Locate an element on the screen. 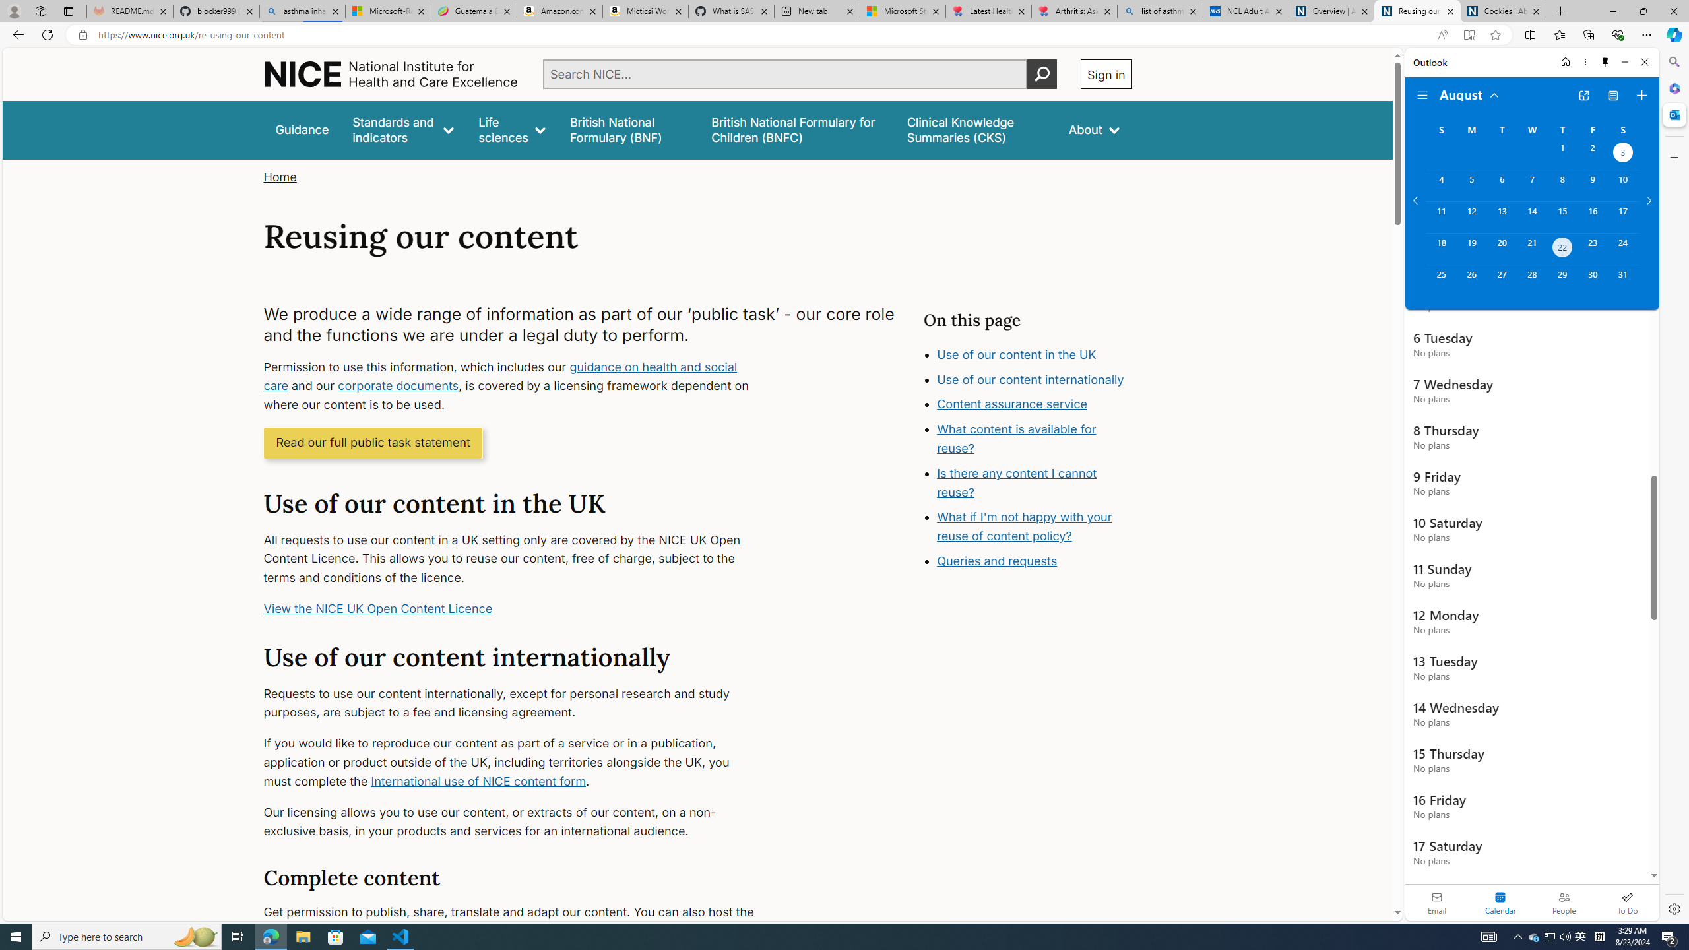  Thursday, August 29, 2024.  is located at coordinates (1562, 280).